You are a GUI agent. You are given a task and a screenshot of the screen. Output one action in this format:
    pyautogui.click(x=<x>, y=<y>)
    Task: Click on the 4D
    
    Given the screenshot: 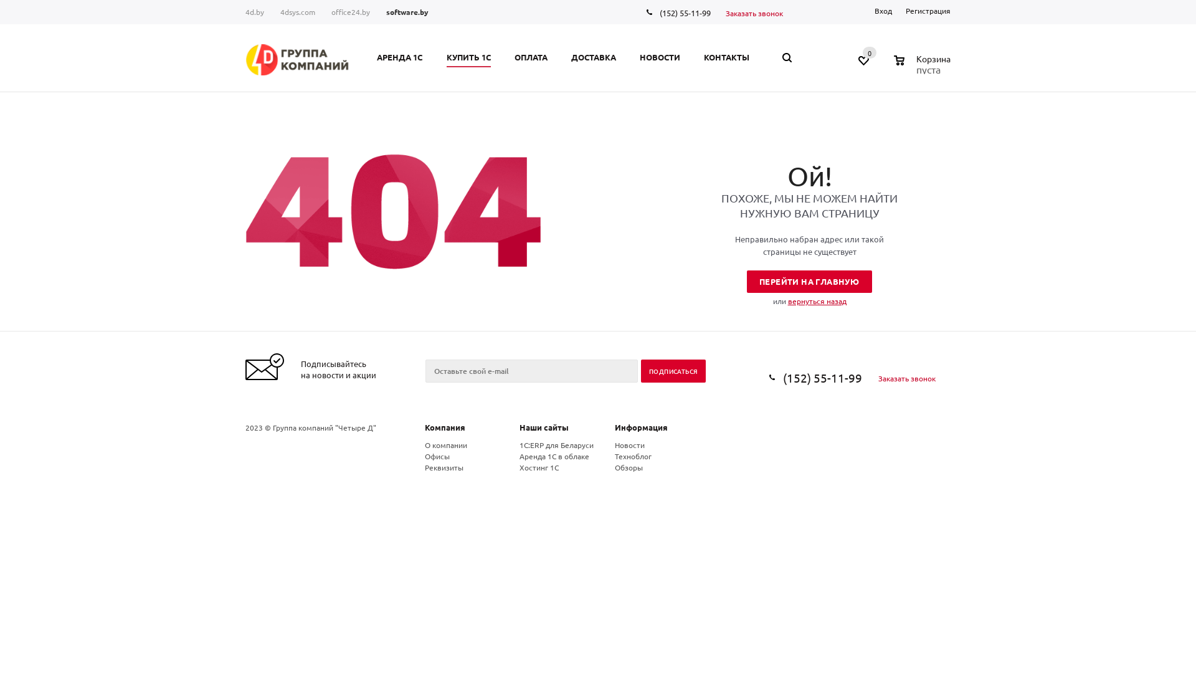 What is the action you would take?
    pyautogui.click(x=298, y=60)
    